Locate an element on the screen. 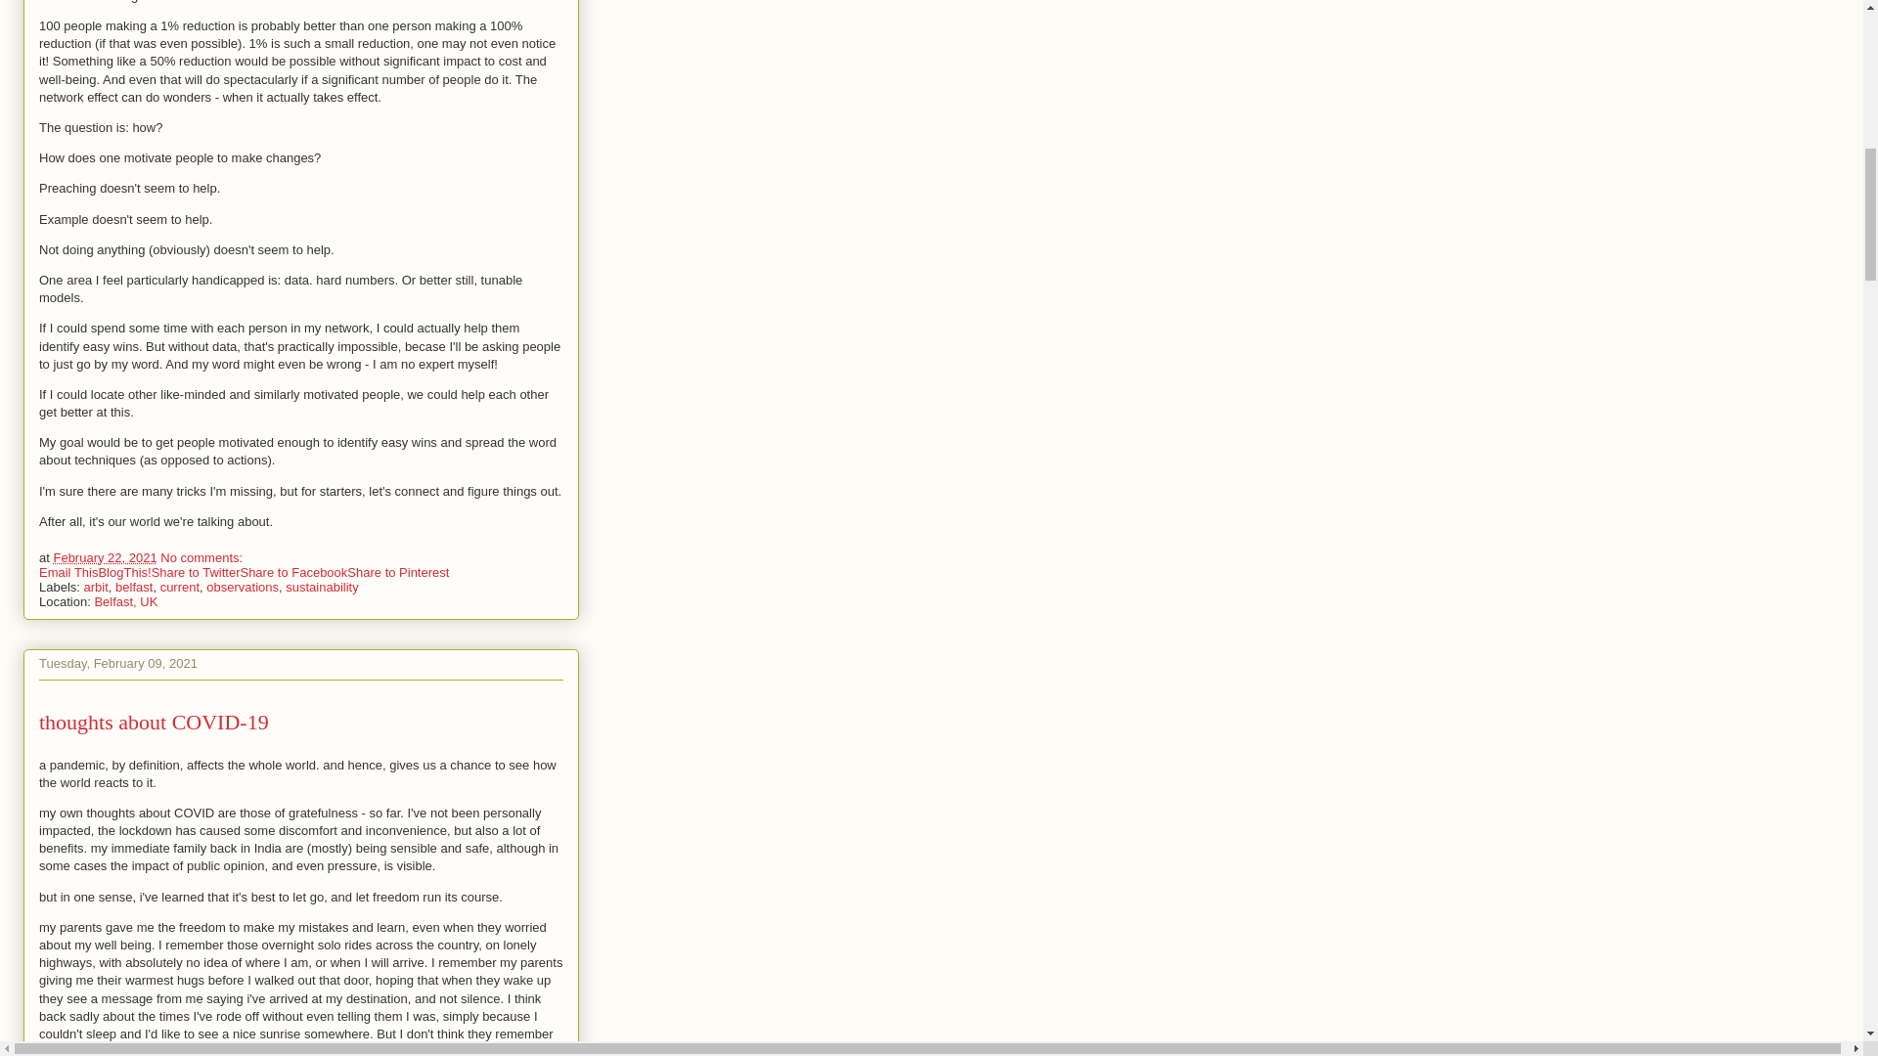 Image resolution: width=1878 pixels, height=1056 pixels. belfast is located at coordinates (133, 585).